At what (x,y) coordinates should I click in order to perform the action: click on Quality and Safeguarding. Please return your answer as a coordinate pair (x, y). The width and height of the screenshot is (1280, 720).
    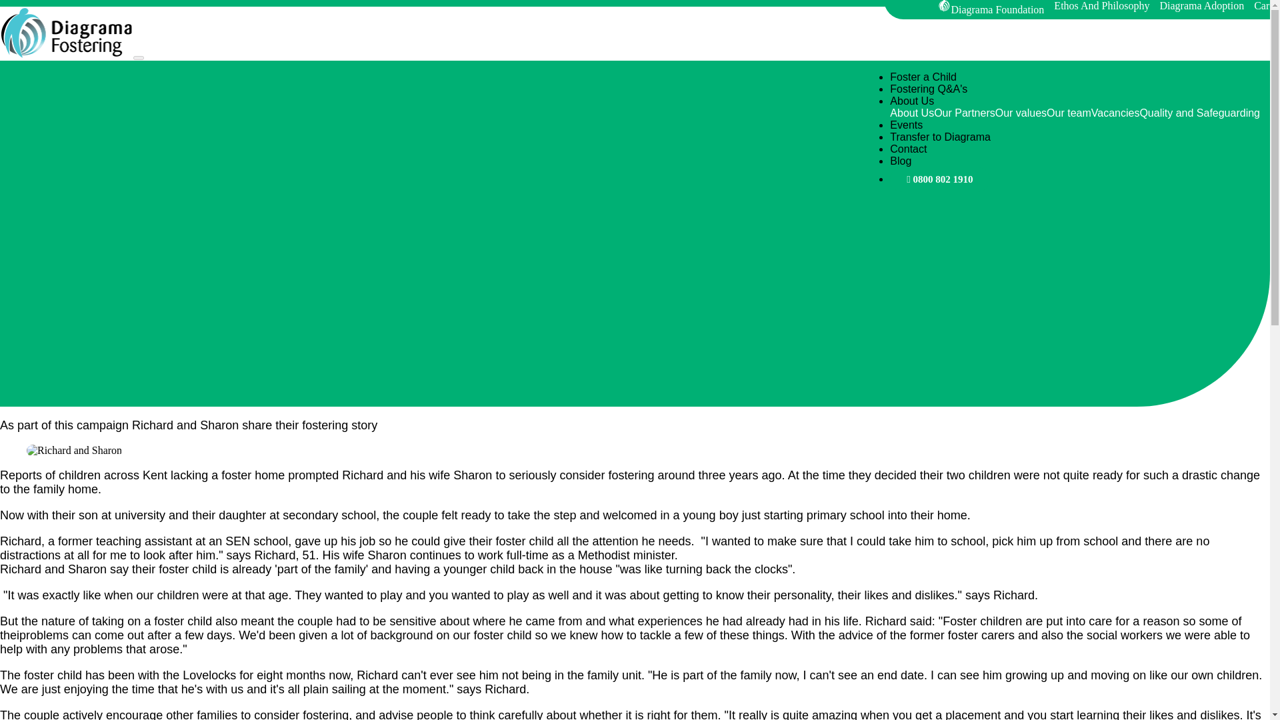
    Looking at the image, I should click on (1199, 113).